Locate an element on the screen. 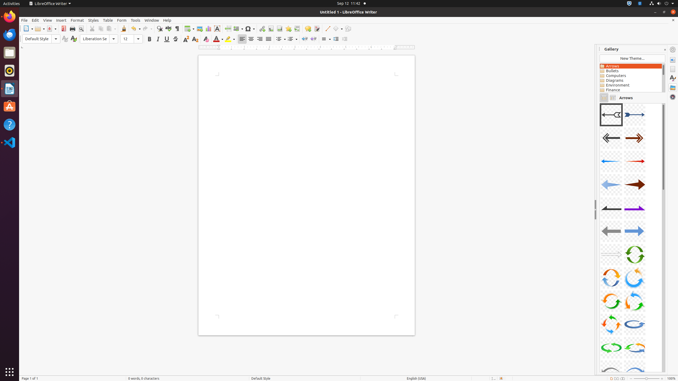 The height and width of the screenshot is (381, 678). Open is located at coordinates (40, 29).